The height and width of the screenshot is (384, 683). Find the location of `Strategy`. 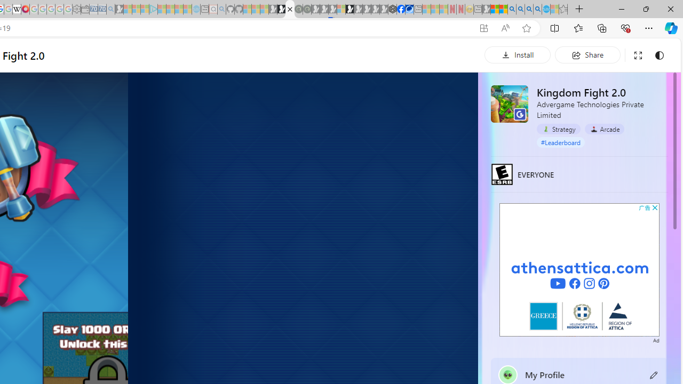

Strategy is located at coordinates (559, 129).